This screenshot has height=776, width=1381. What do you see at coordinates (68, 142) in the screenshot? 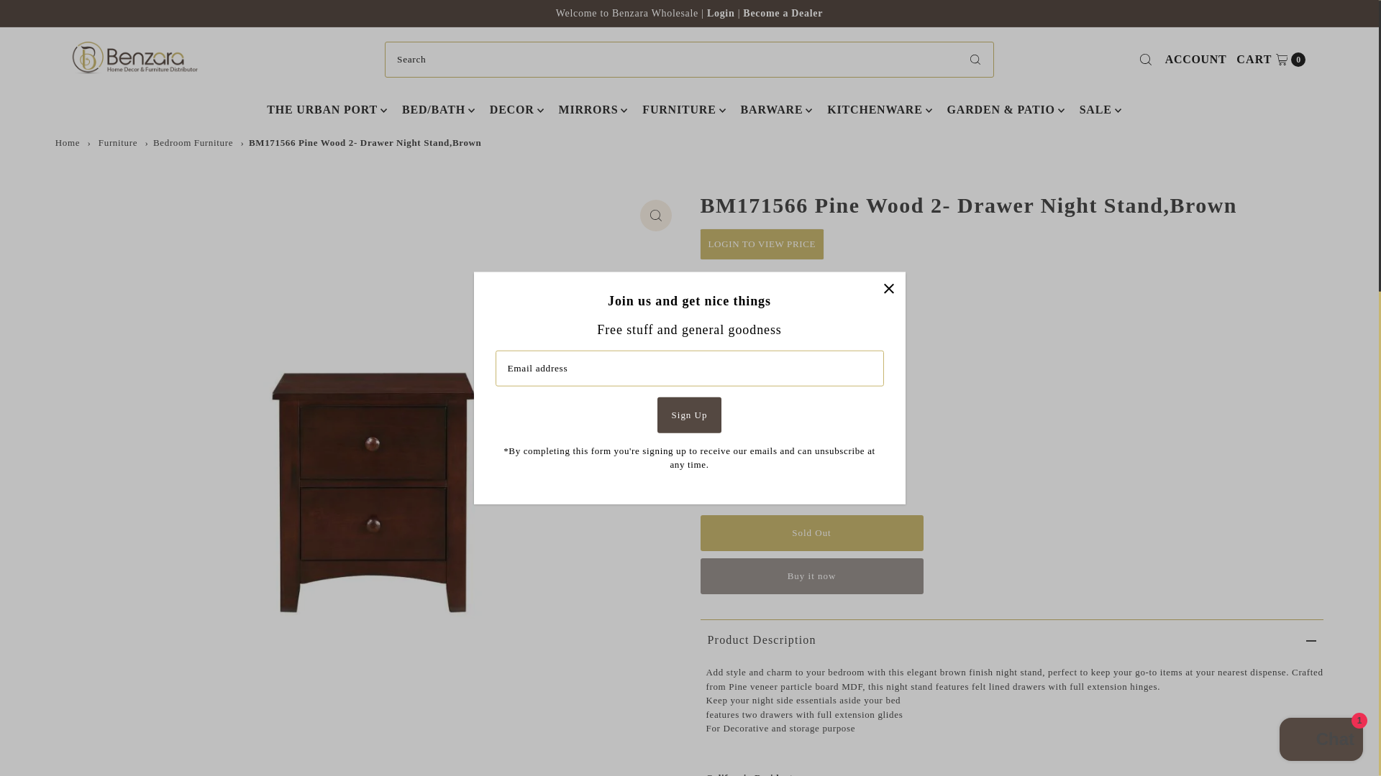
I see `Sign Up` at bounding box center [68, 142].